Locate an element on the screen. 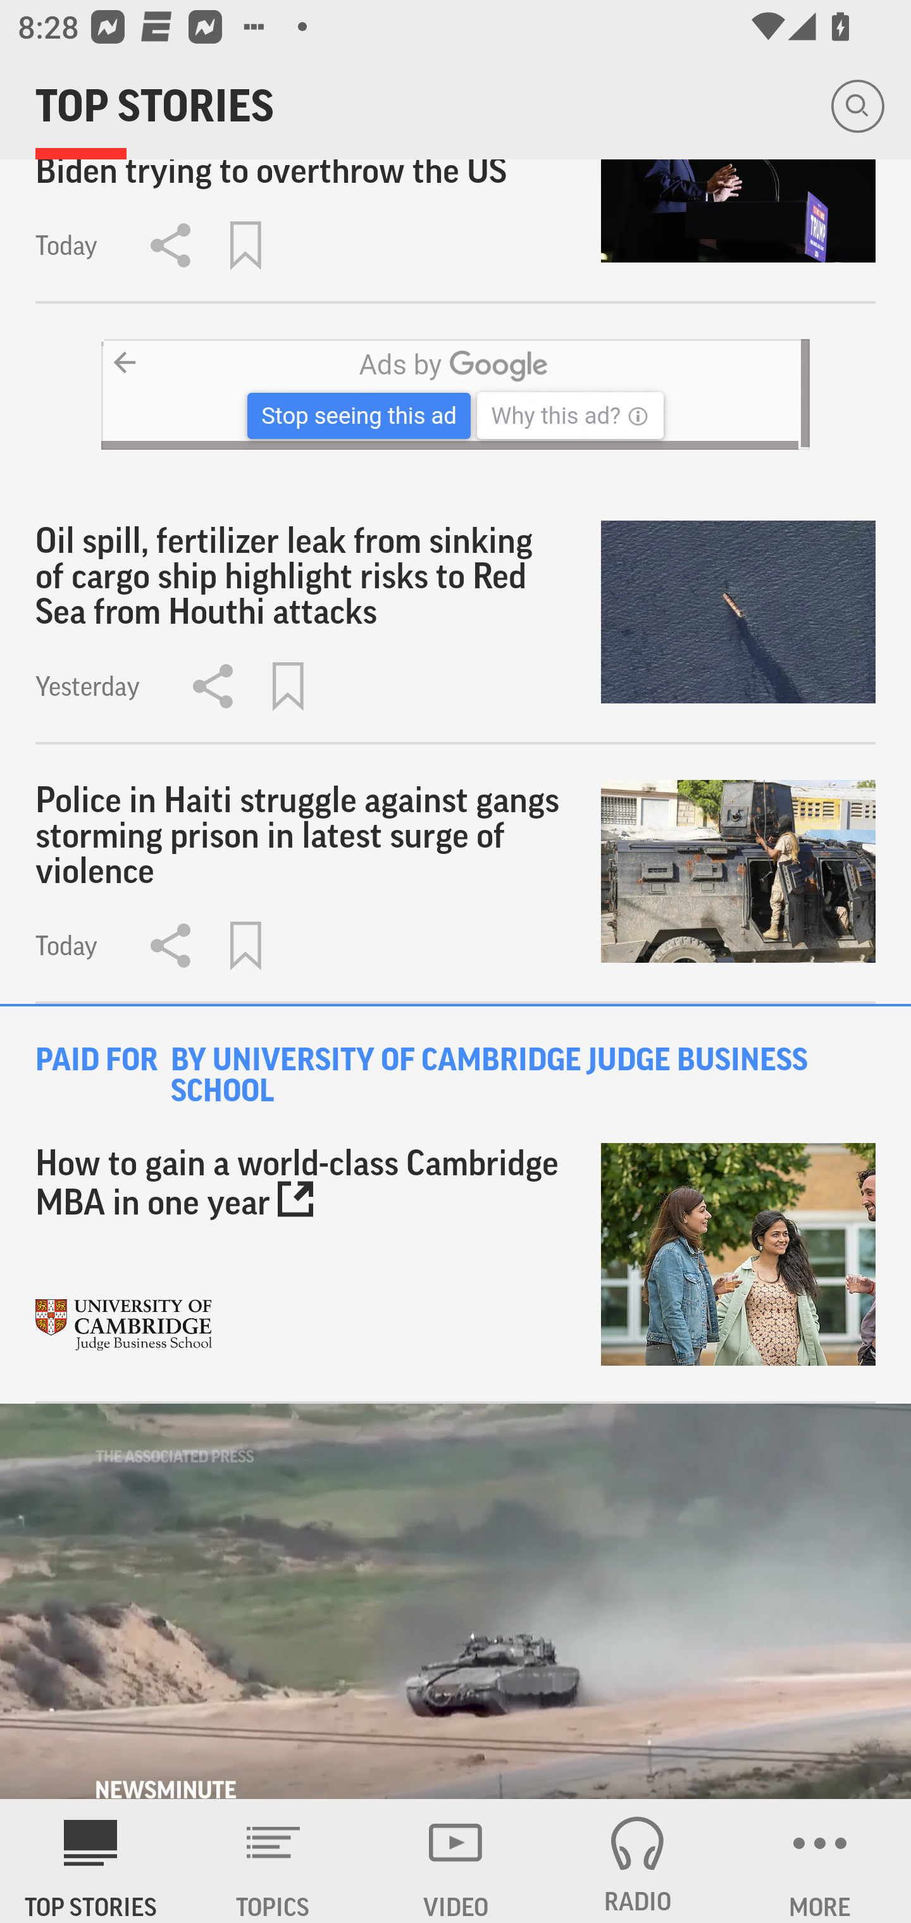  AP News TOP STORIES is located at coordinates (91, 1861).